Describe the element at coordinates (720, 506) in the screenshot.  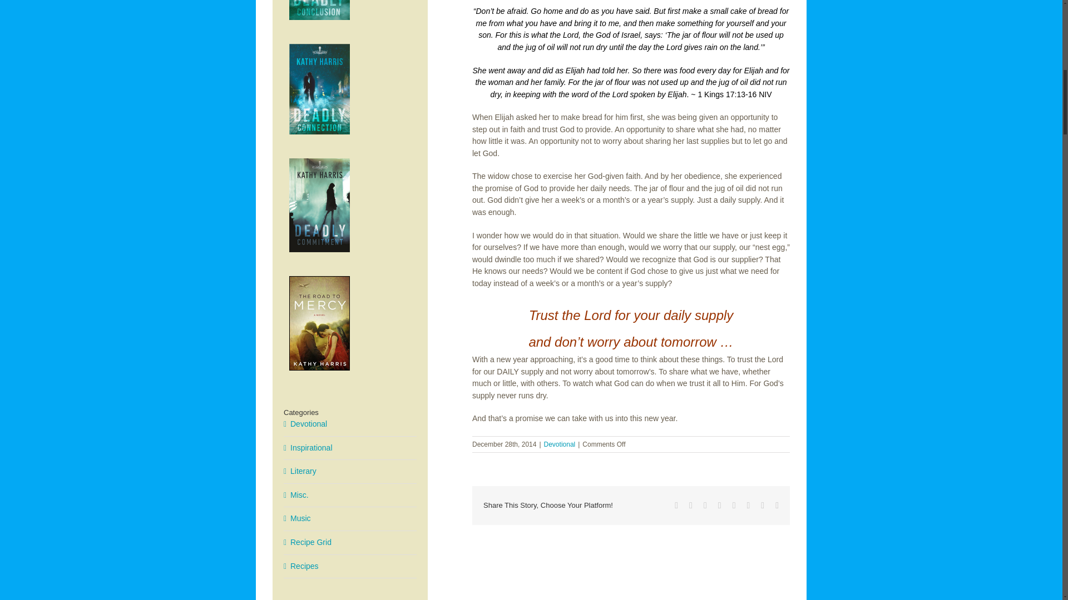
I see `LinkedIn` at that location.